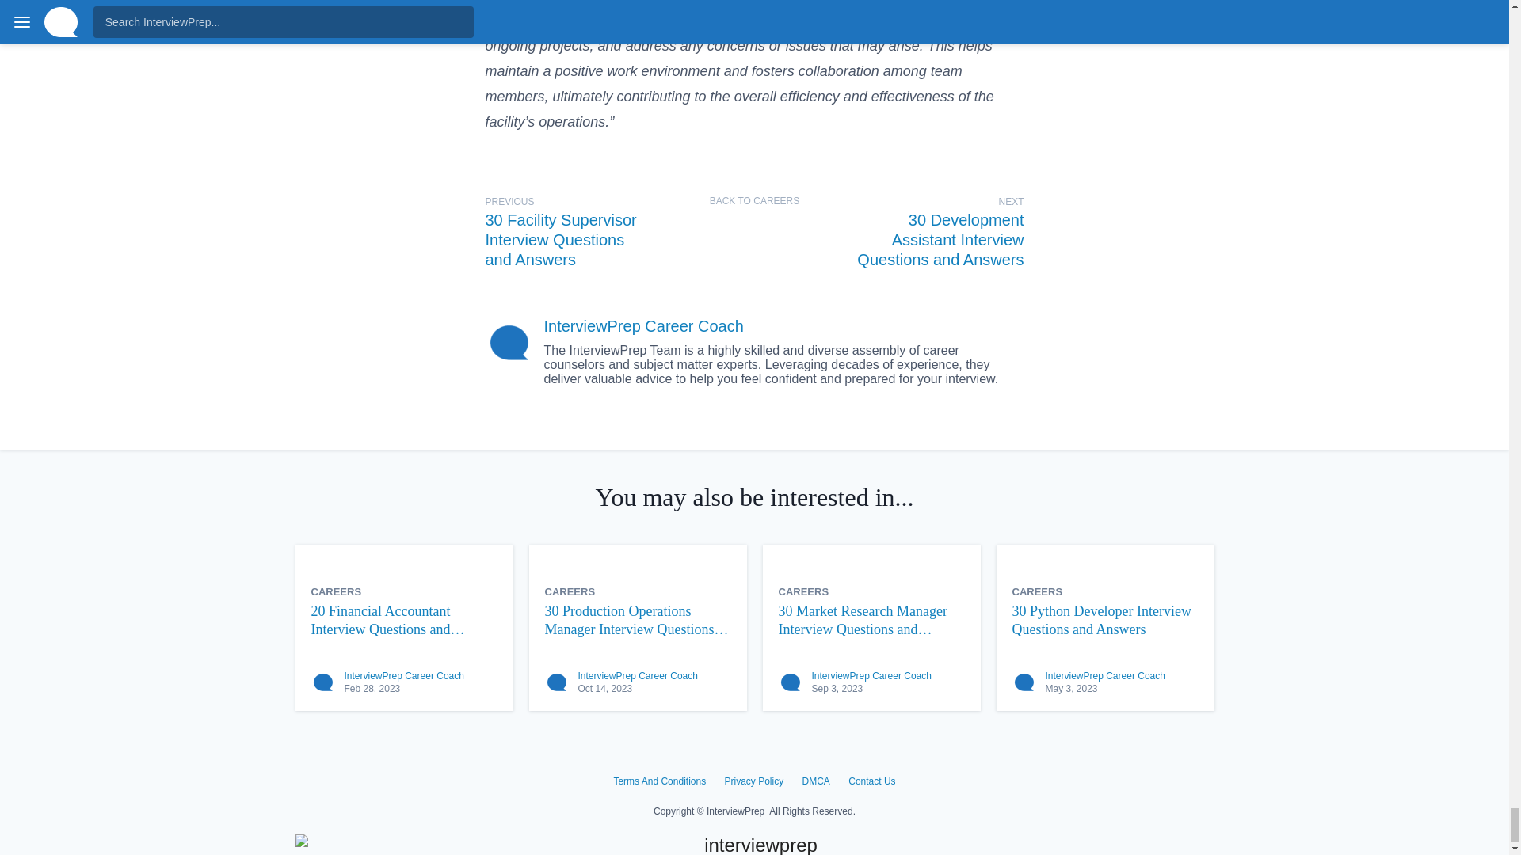 The height and width of the screenshot is (855, 1521). What do you see at coordinates (638, 675) in the screenshot?
I see `InterviewPrep Career Coach` at bounding box center [638, 675].